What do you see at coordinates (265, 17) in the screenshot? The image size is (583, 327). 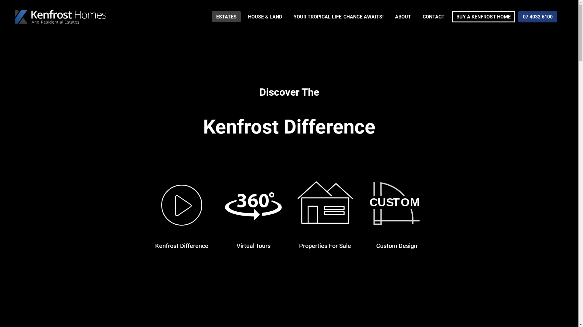 I see `HOUSE & LAND` at bounding box center [265, 17].